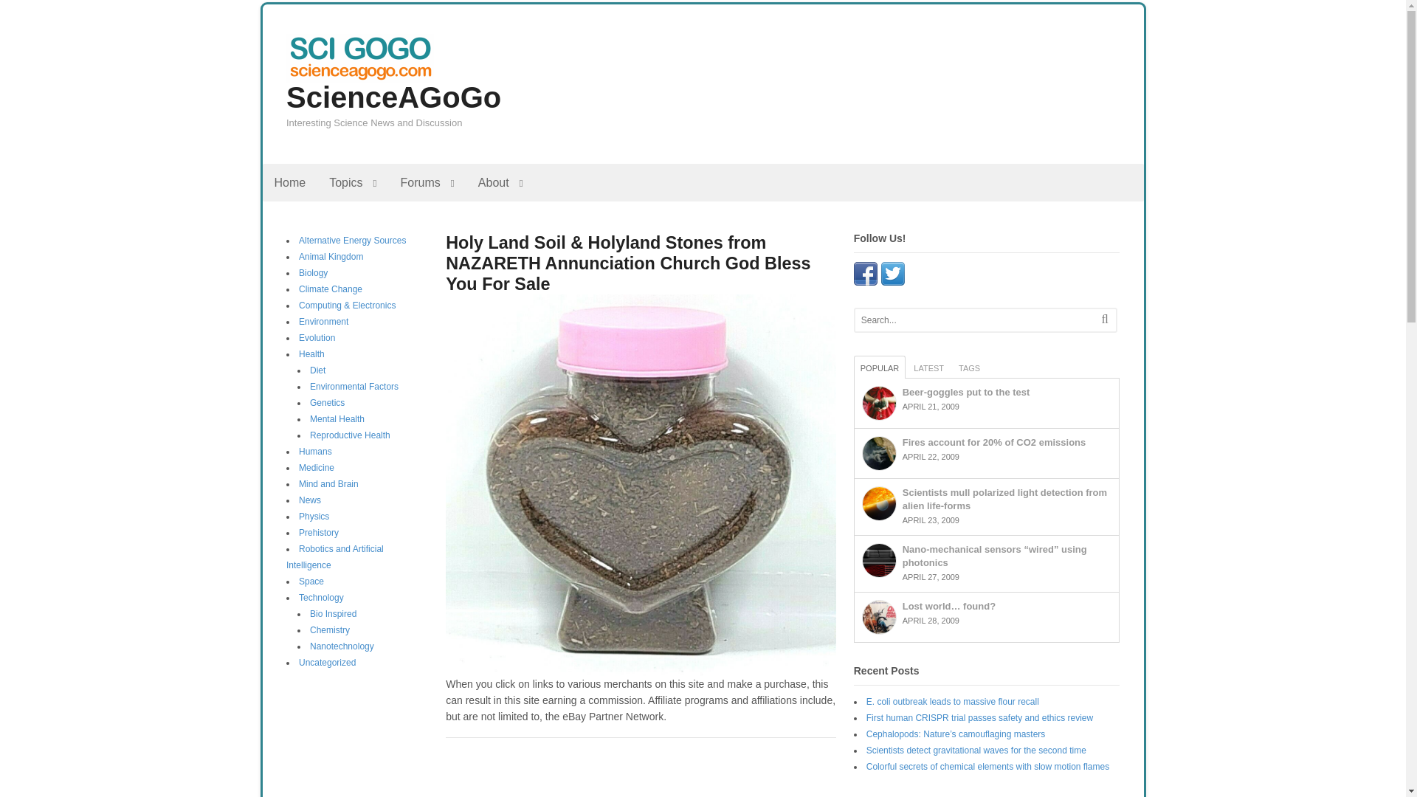 The width and height of the screenshot is (1417, 797). Describe the element at coordinates (893, 277) in the screenshot. I see `Follow scienceagogo on Twitter` at that location.